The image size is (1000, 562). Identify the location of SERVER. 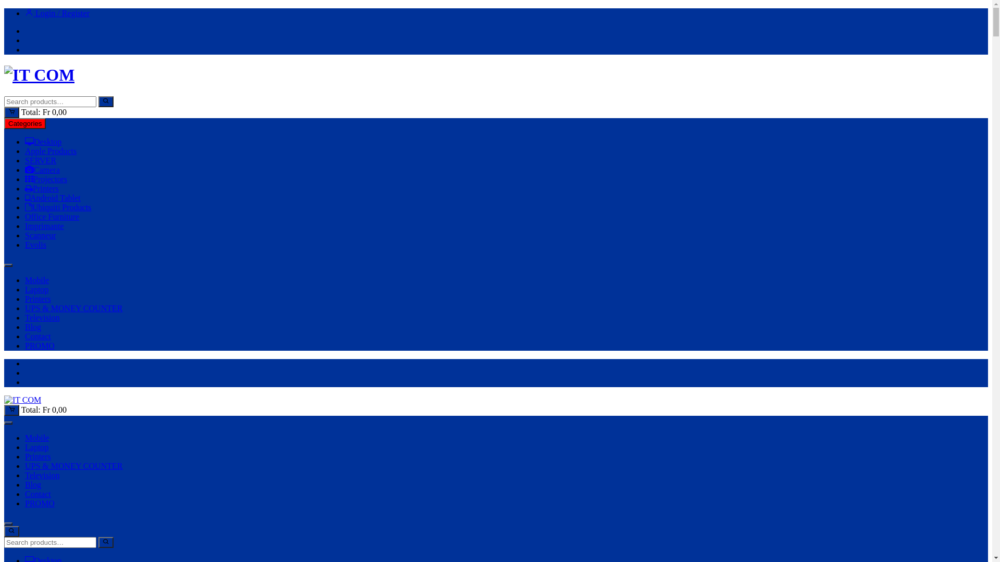
(41, 160).